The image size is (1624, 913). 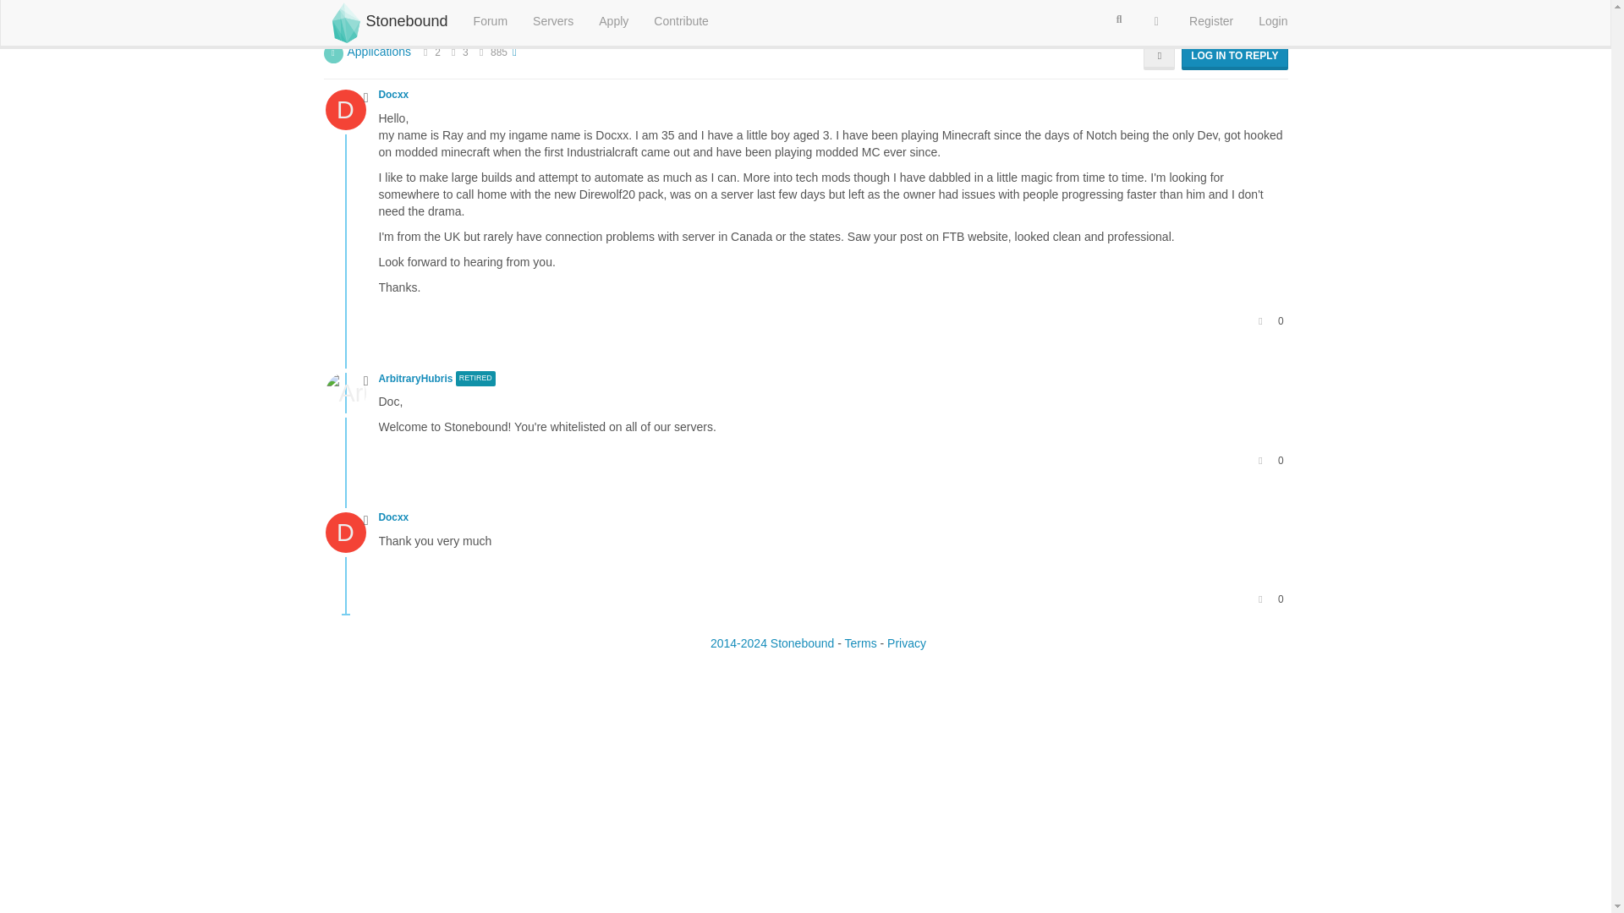 What do you see at coordinates (437, 52) in the screenshot?
I see `2` at bounding box center [437, 52].